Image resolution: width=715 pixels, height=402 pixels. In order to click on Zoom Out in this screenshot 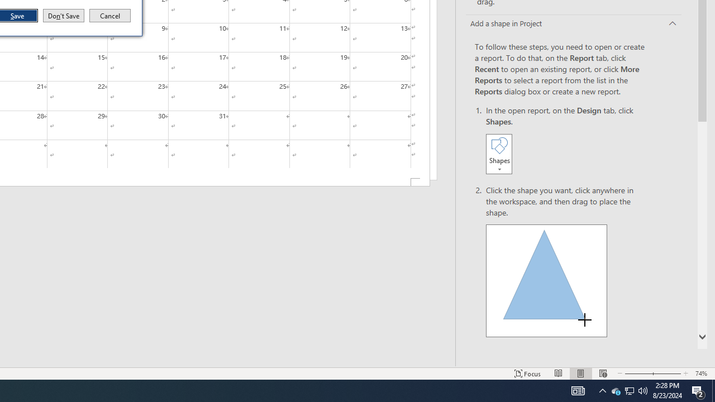, I will do `click(635, 373)`.